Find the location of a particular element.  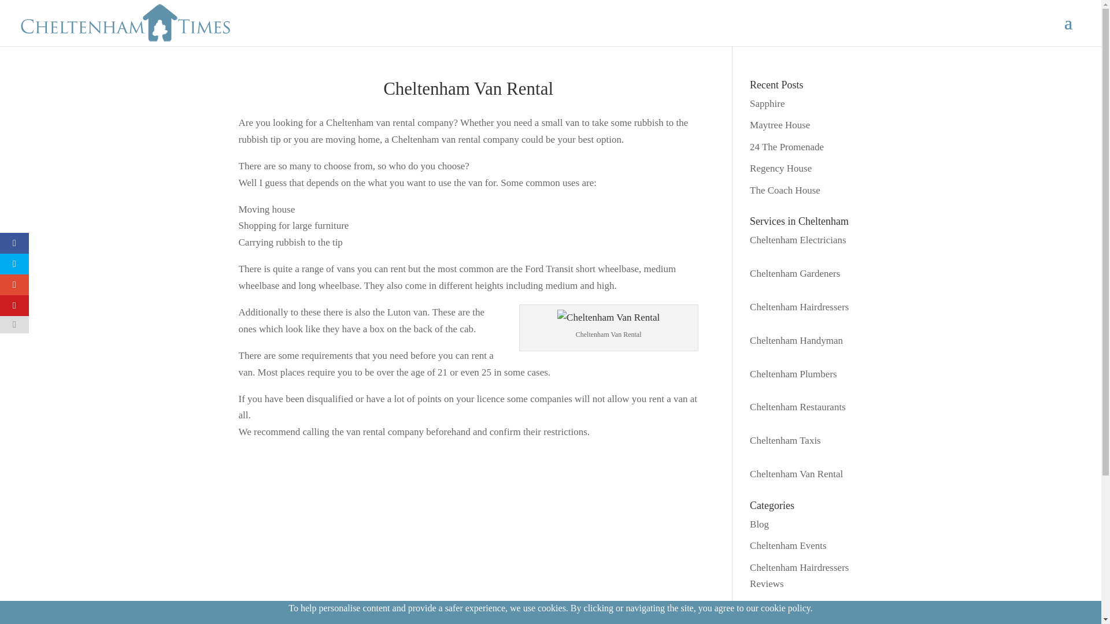

Regency House is located at coordinates (780, 168).